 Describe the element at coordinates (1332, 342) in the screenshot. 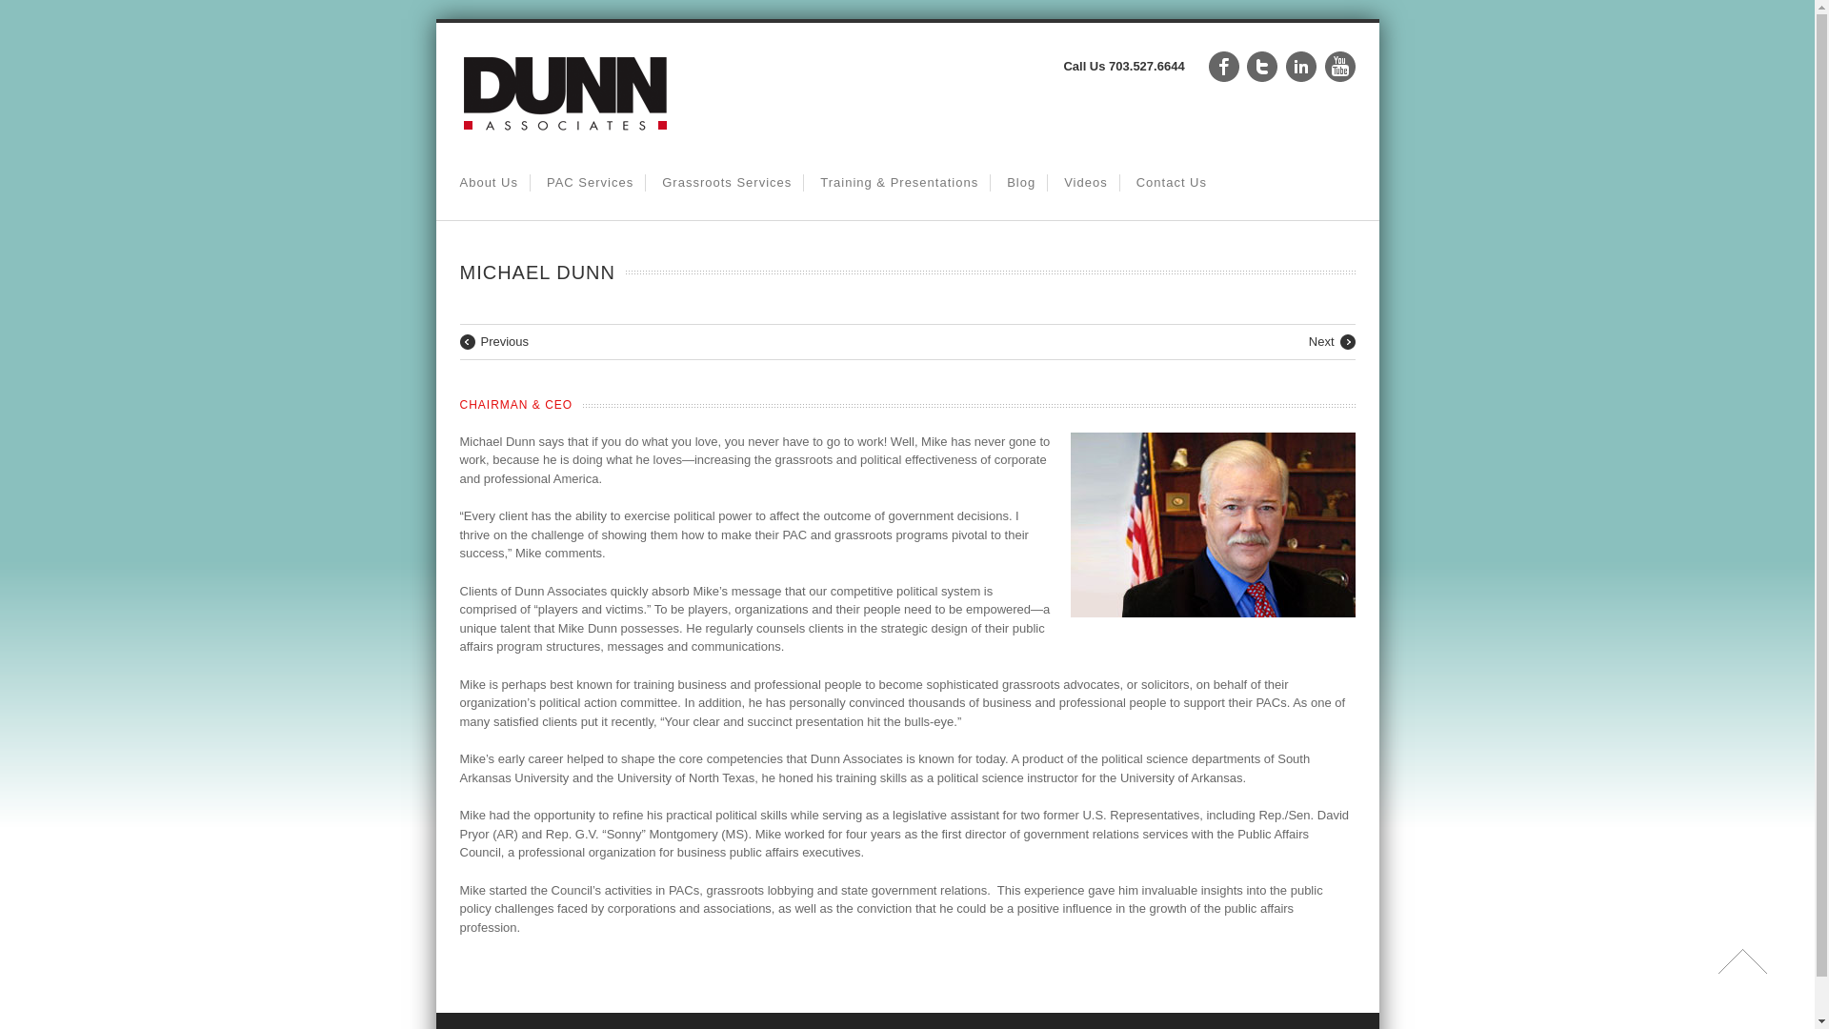

I see `Next` at that location.